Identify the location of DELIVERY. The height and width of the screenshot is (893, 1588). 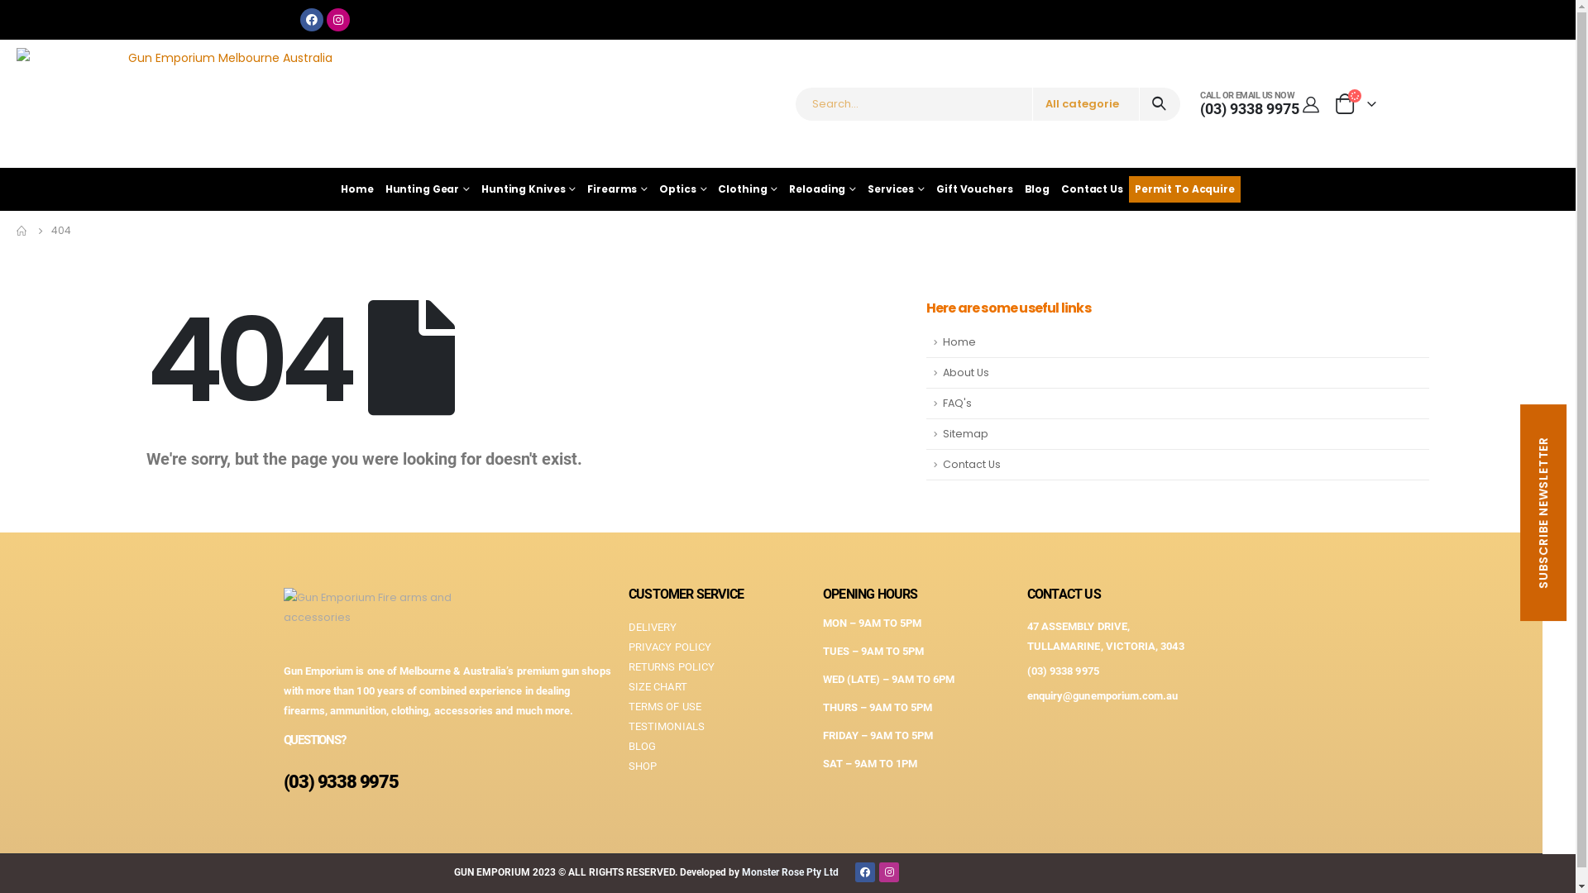
(718, 628).